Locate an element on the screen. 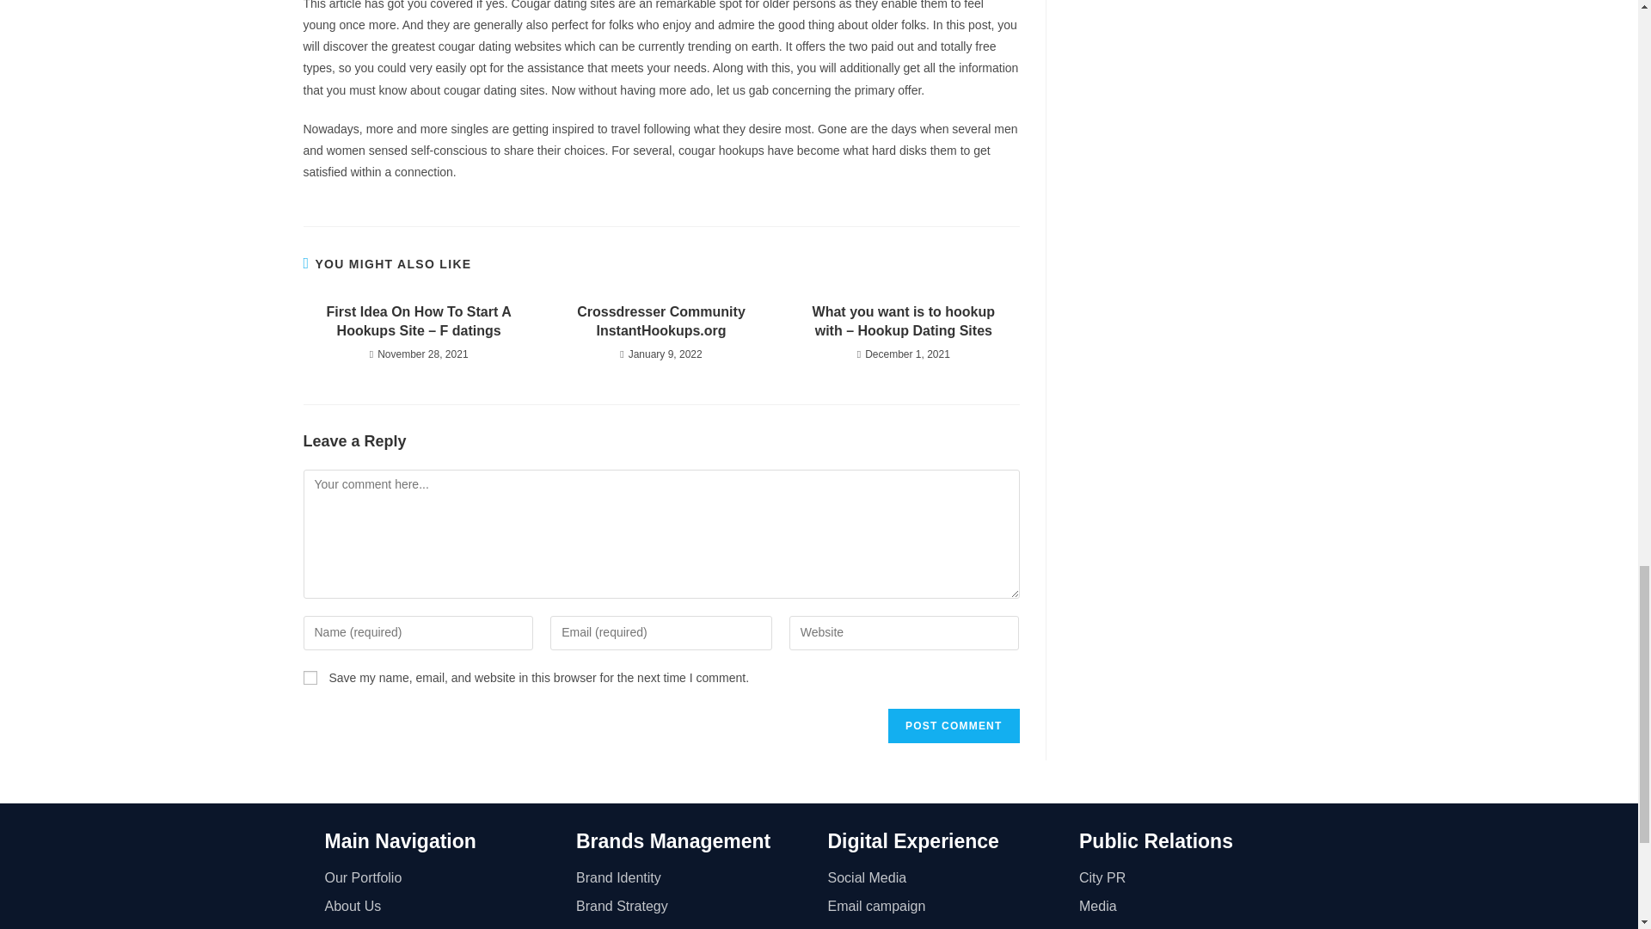  Digital Experience is located at coordinates (912, 841).